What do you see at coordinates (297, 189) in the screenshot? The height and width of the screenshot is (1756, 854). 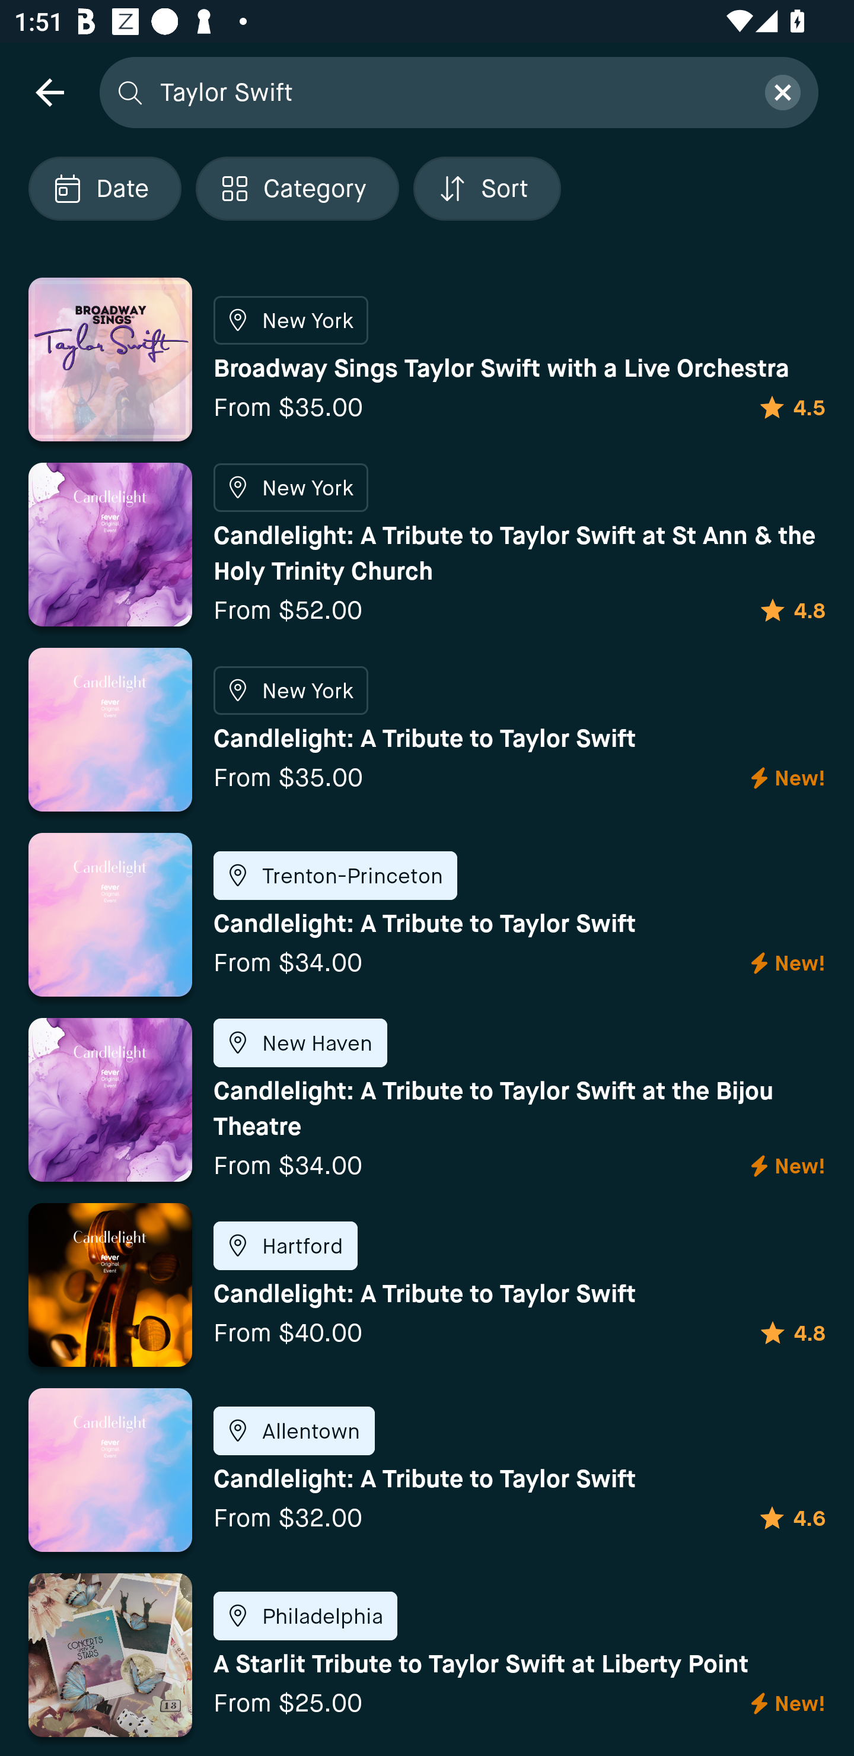 I see `Localized description Category` at bounding box center [297, 189].